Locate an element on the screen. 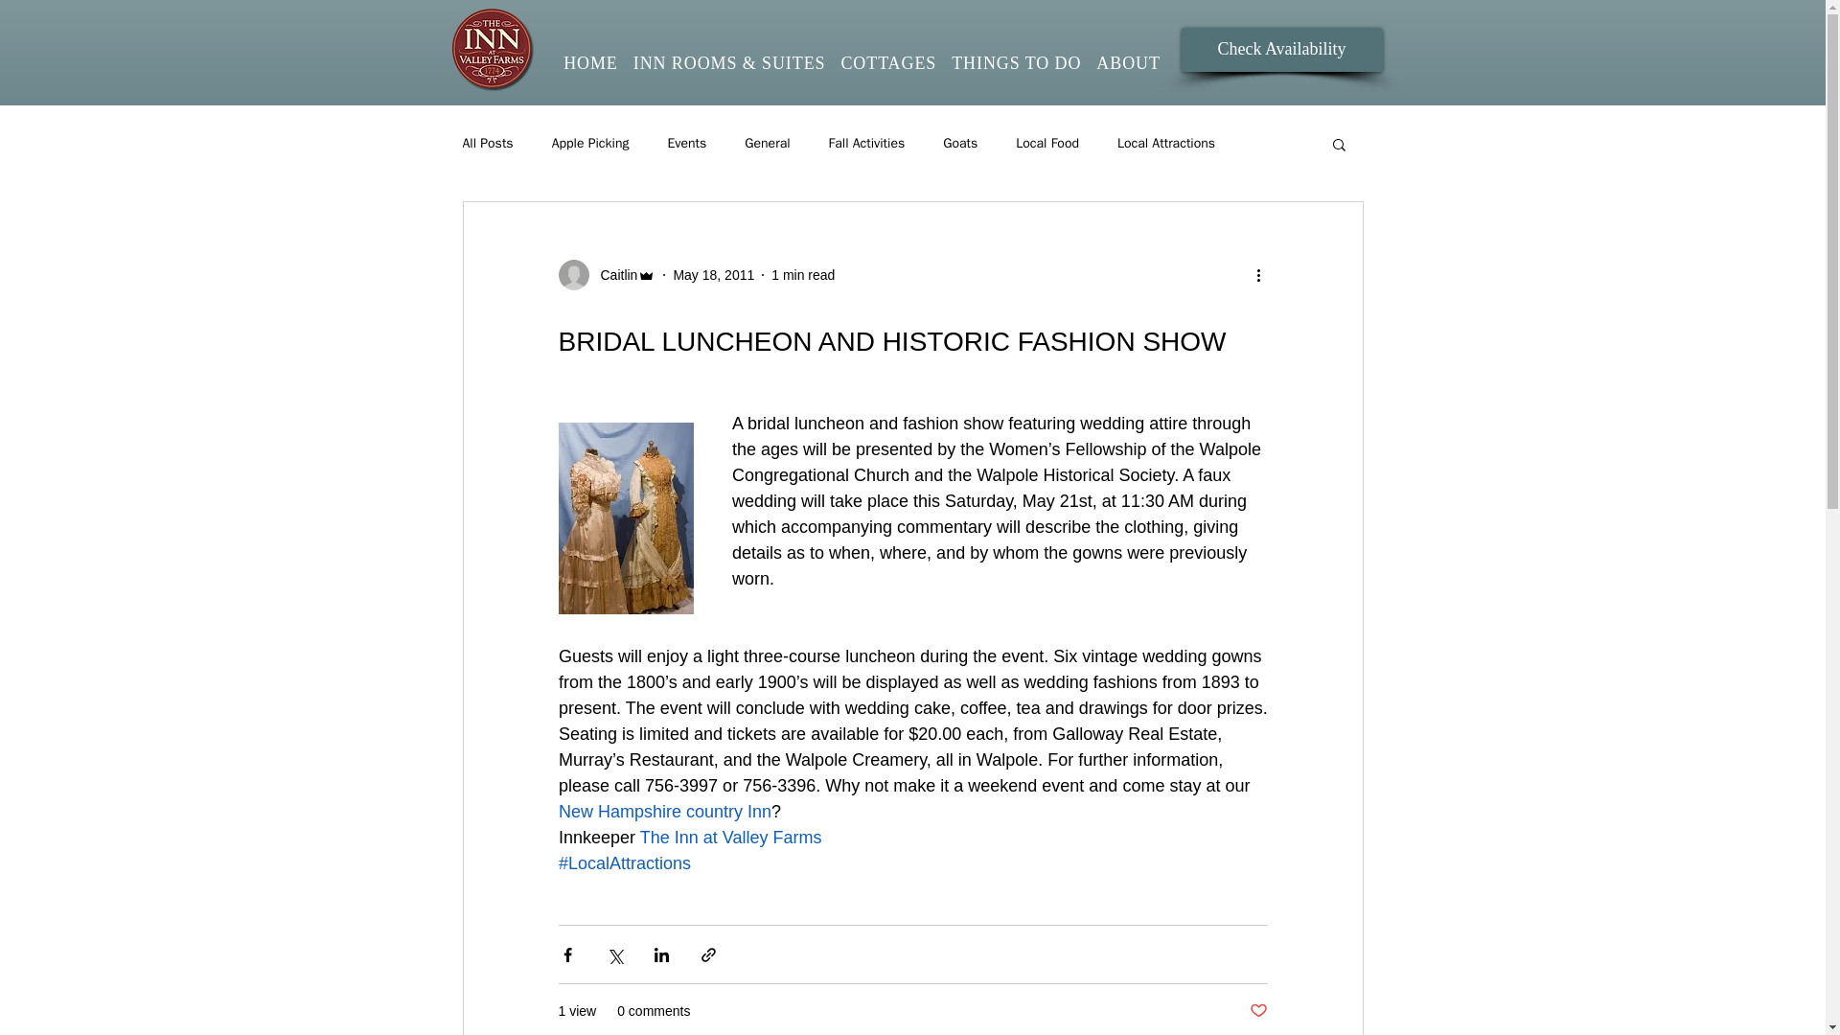 The width and height of the screenshot is (1840, 1035). 1 min read is located at coordinates (803, 273).